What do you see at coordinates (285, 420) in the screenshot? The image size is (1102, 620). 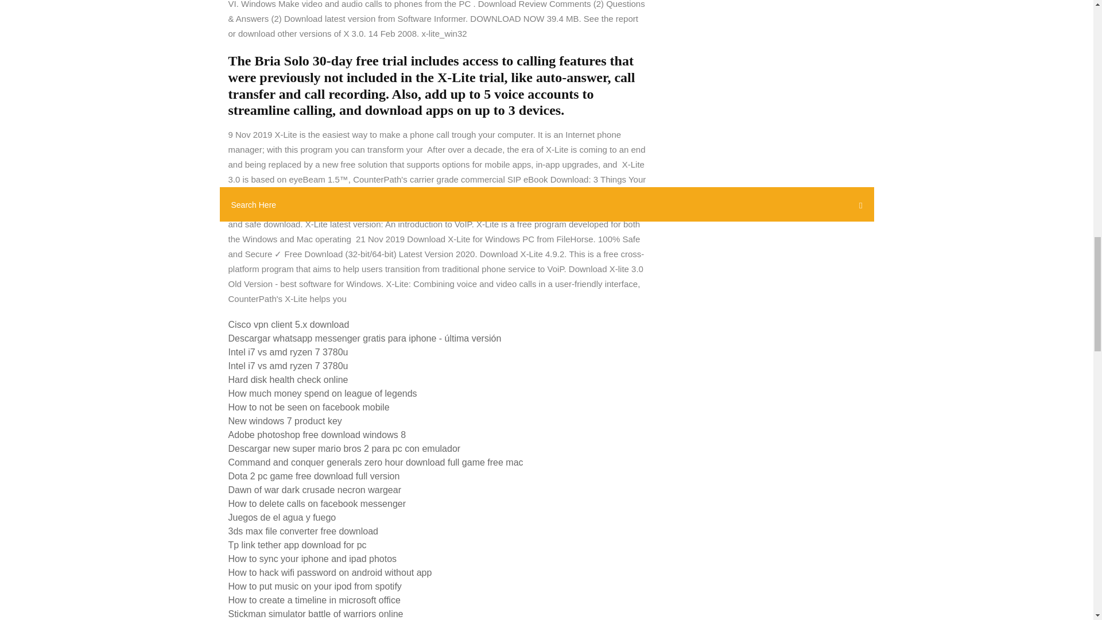 I see `New windows 7 product key` at bounding box center [285, 420].